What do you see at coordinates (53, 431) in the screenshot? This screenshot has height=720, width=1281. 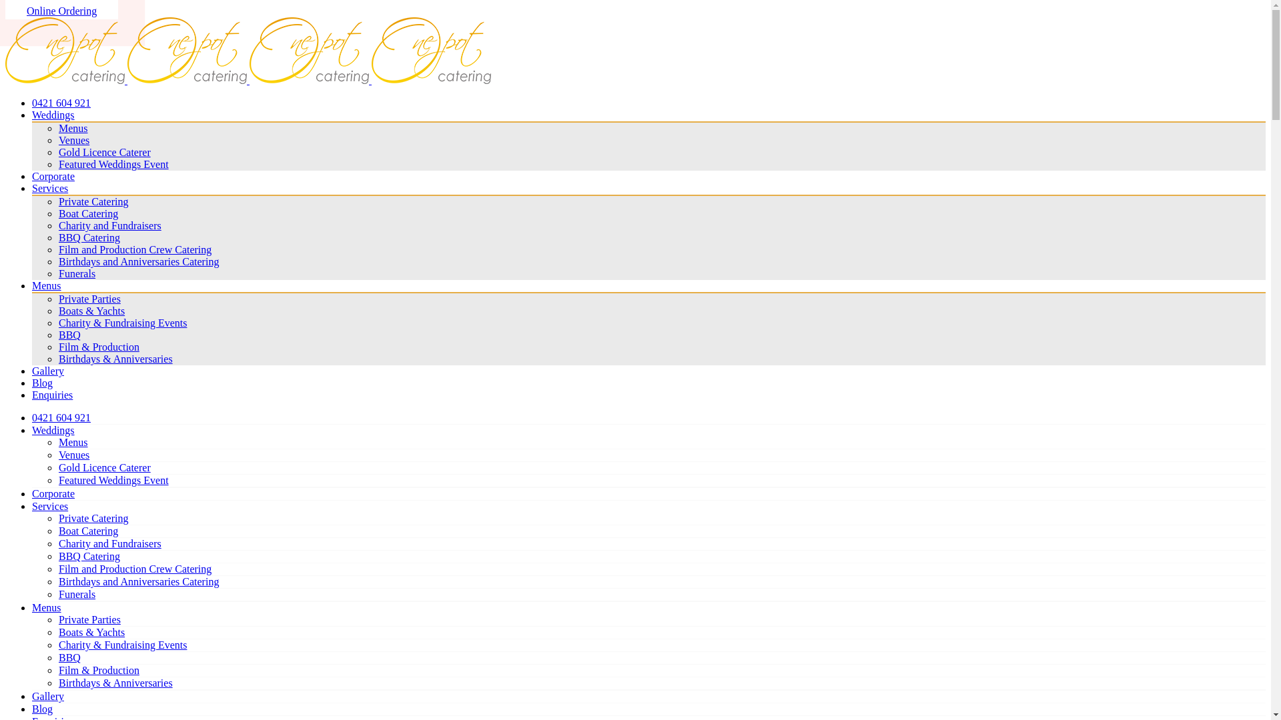 I see `Weddings` at bounding box center [53, 431].